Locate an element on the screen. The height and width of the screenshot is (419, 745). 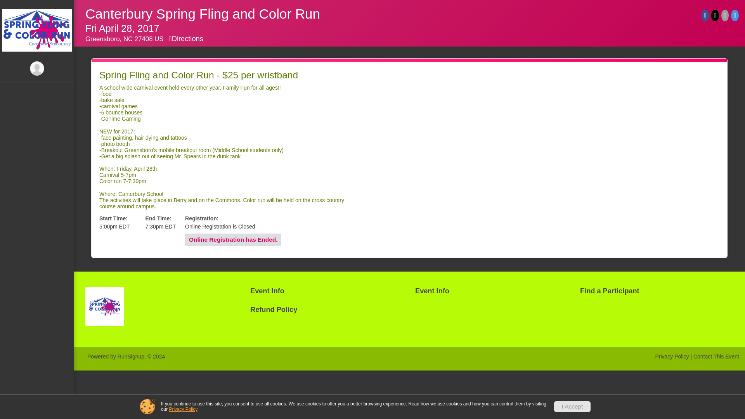
Directions is located at coordinates (186, 39).